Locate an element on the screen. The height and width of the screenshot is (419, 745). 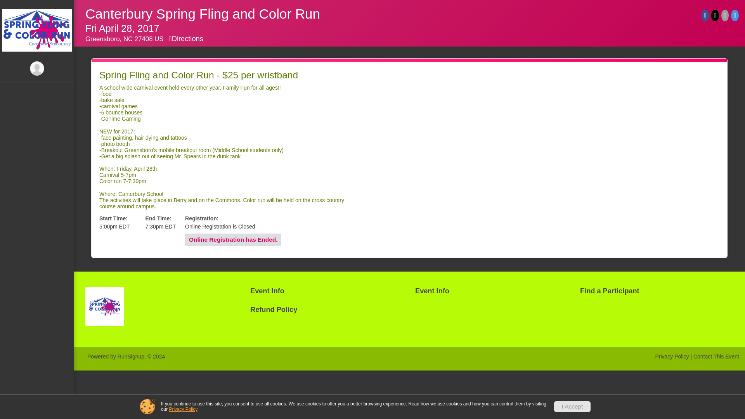
Directions is located at coordinates (186, 39).